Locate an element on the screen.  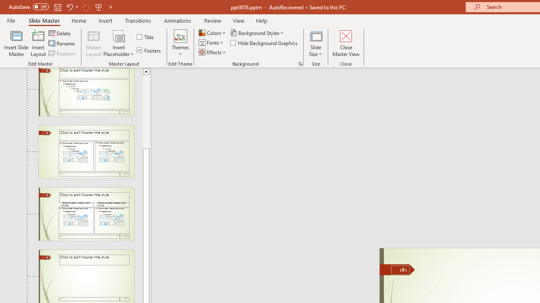
Colors is located at coordinates (213, 33).